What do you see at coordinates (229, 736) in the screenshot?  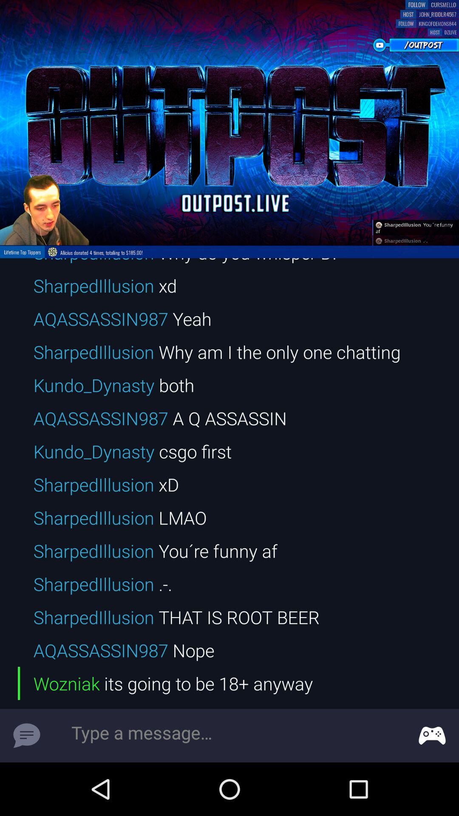 I see `message box` at bounding box center [229, 736].